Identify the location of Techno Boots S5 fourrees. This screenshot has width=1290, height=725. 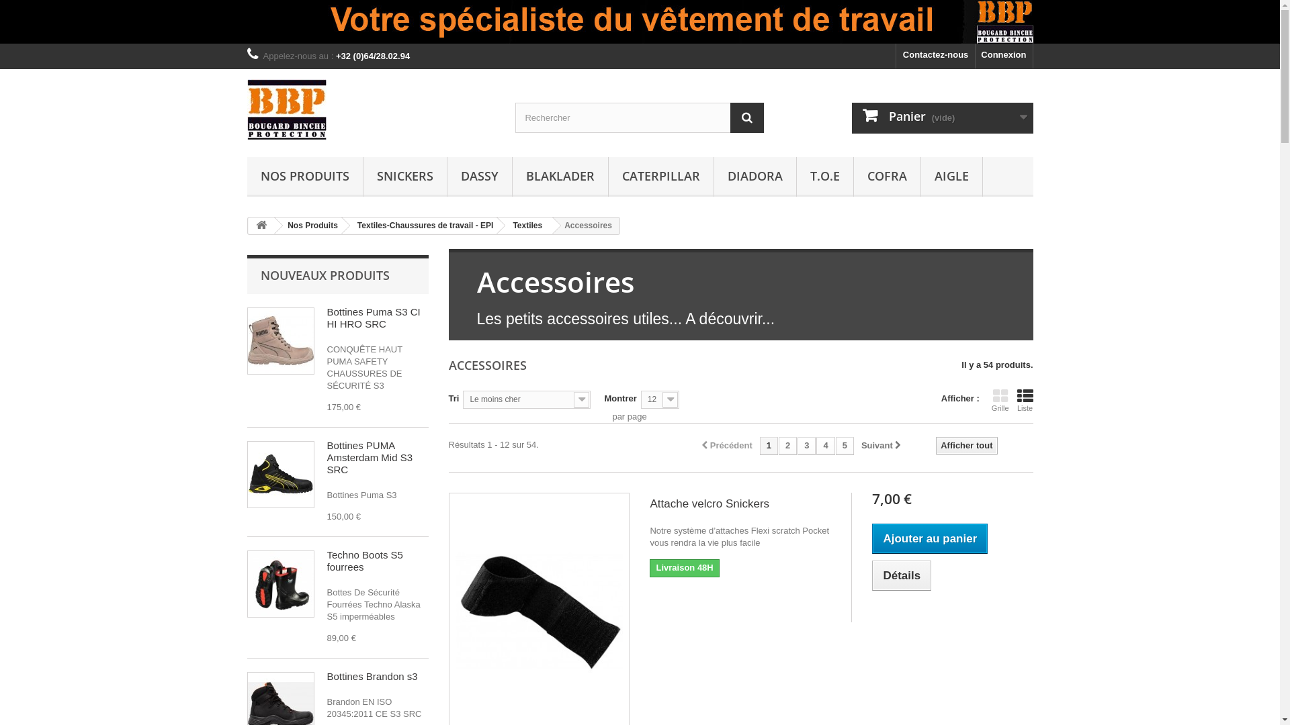
(364, 561).